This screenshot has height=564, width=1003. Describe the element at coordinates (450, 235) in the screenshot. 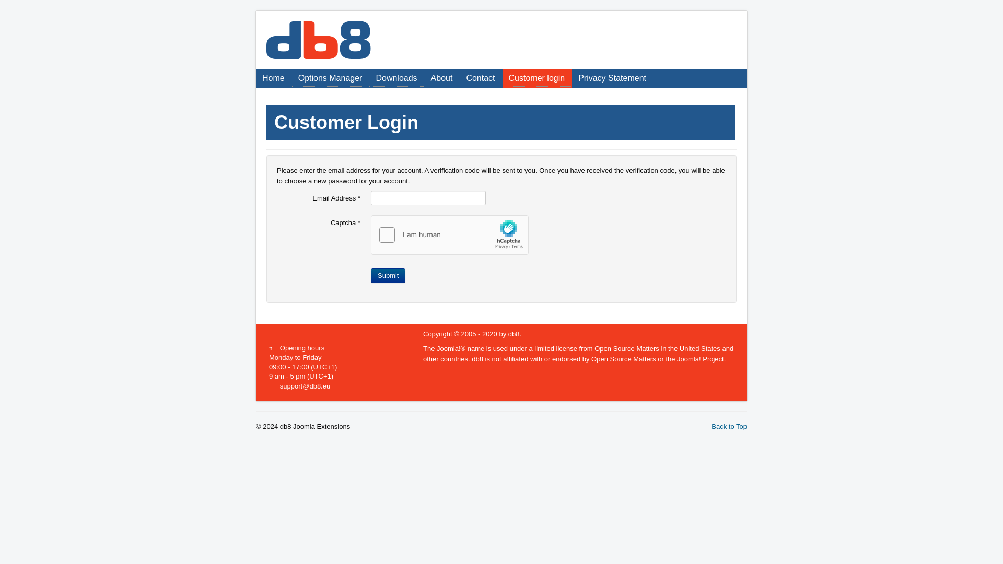

I see `Widget containing checkbox for hCaptcha security challenge` at that location.